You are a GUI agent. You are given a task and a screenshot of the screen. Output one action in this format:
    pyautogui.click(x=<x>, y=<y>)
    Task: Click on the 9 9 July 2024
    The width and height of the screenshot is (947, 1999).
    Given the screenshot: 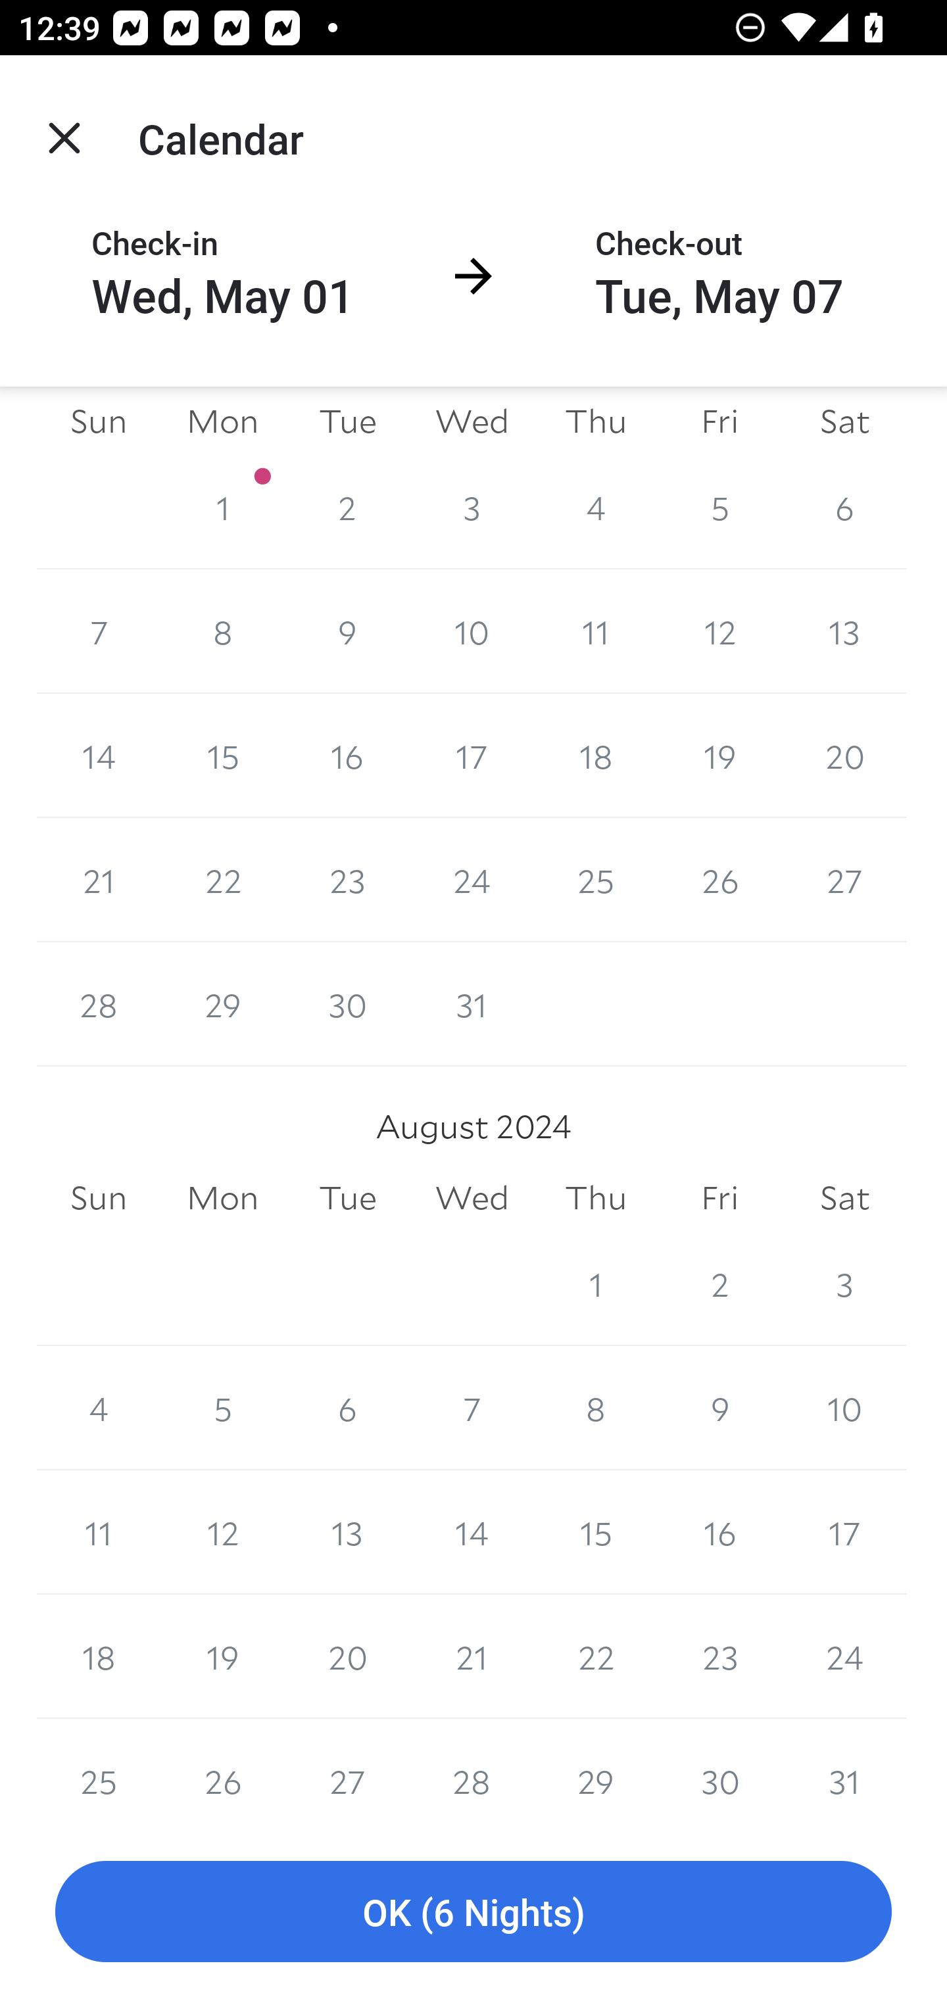 What is the action you would take?
    pyautogui.click(x=347, y=631)
    